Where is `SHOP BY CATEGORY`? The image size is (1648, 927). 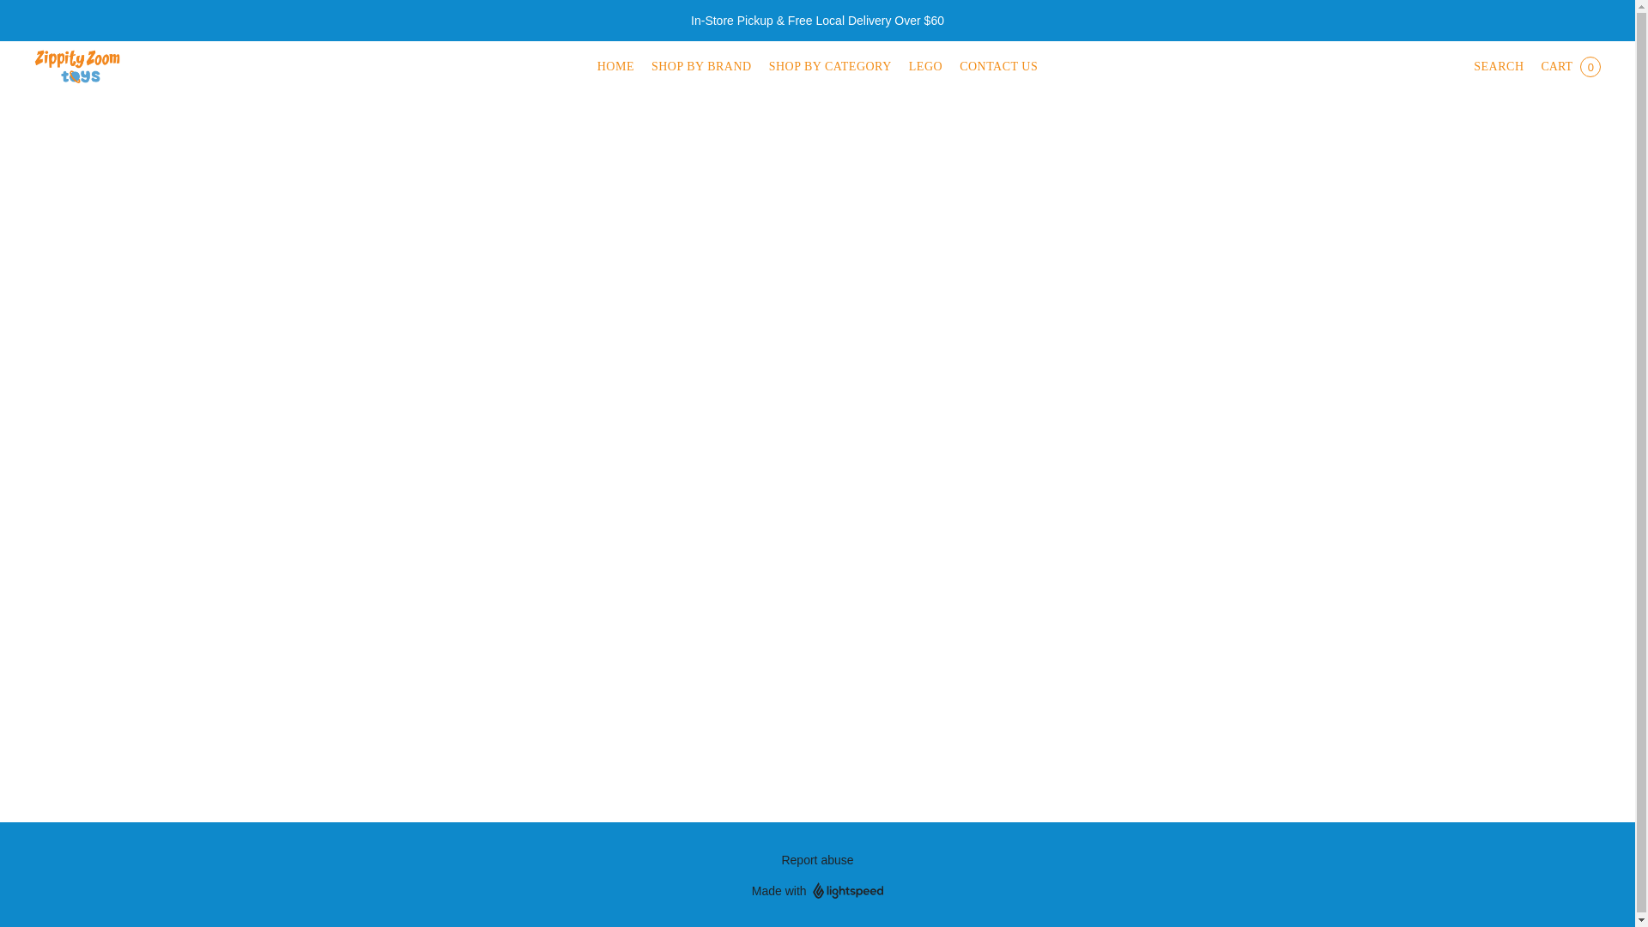
SHOP BY CATEGORY is located at coordinates (829, 67).